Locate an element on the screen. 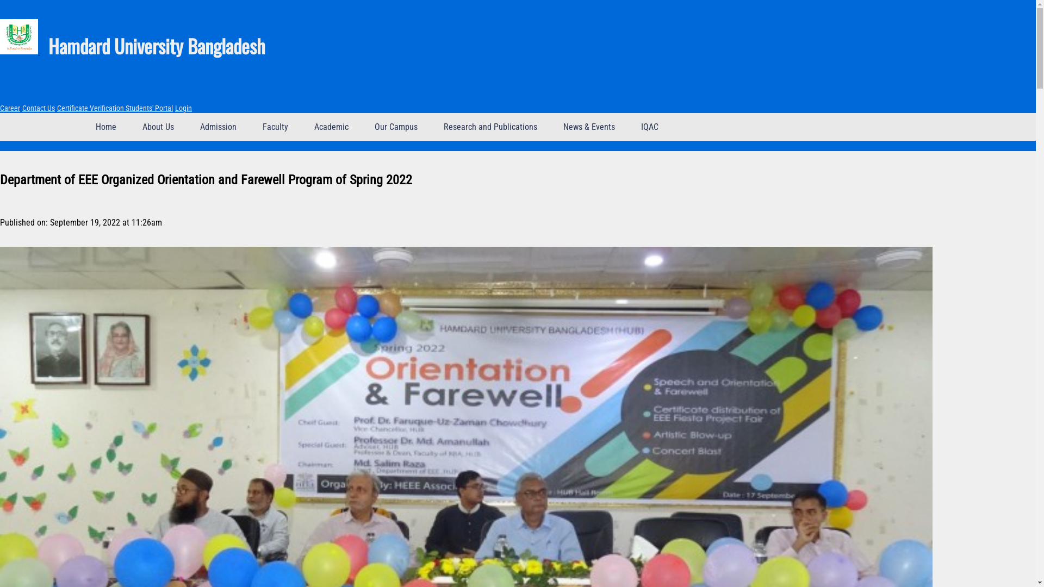 This screenshot has width=1044, height=587. About Us is located at coordinates (158, 127).